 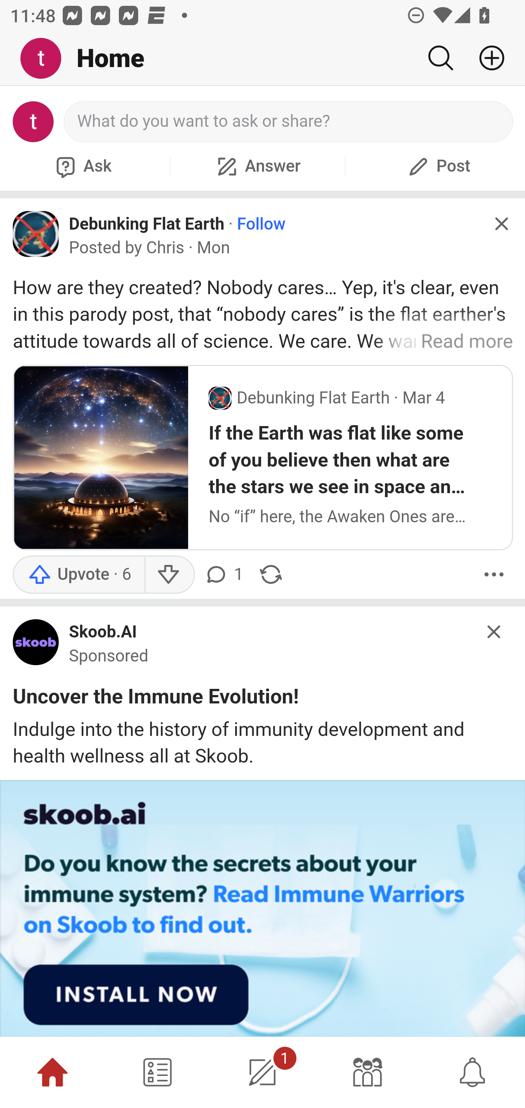 I want to click on What do you want to ask or share?, so click(x=289, y=122).